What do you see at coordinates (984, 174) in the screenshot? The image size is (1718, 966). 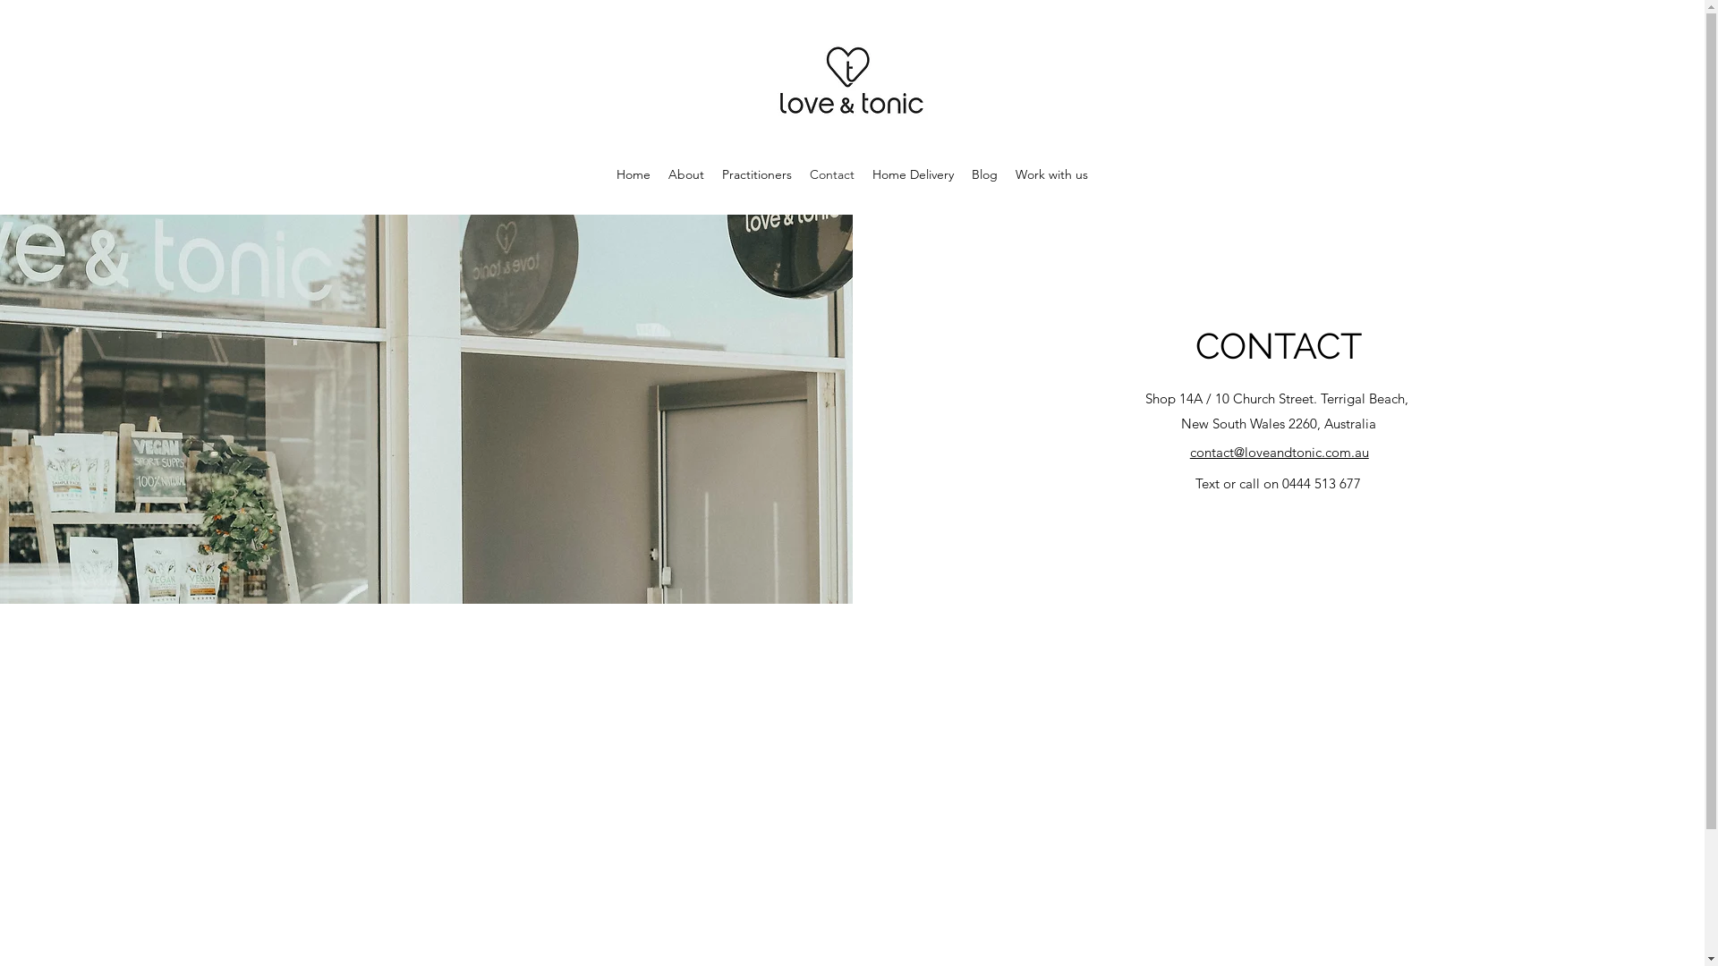 I see `Blog` at bounding box center [984, 174].